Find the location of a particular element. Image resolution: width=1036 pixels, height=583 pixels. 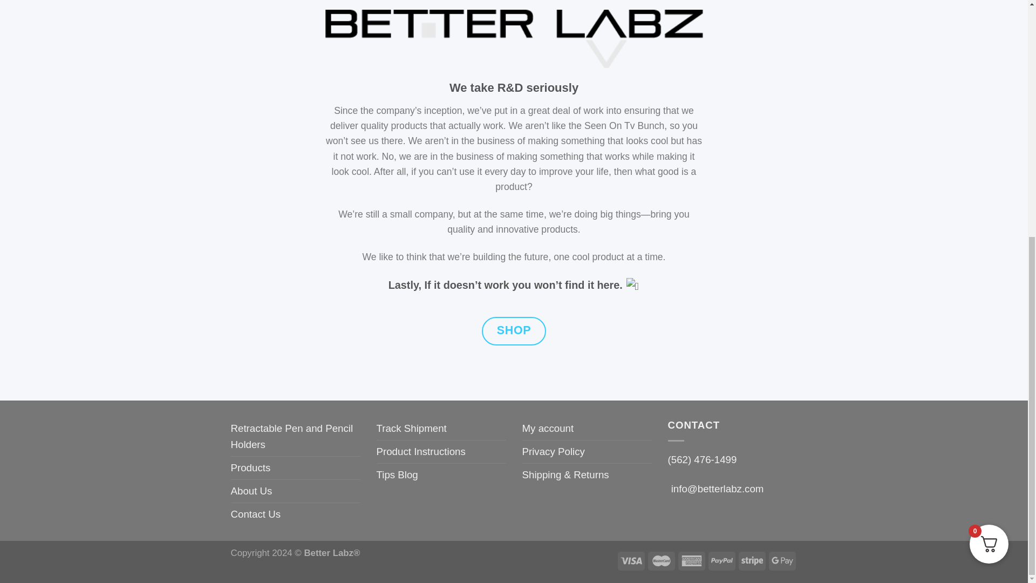

SHOP is located at coordinates (514, 331).